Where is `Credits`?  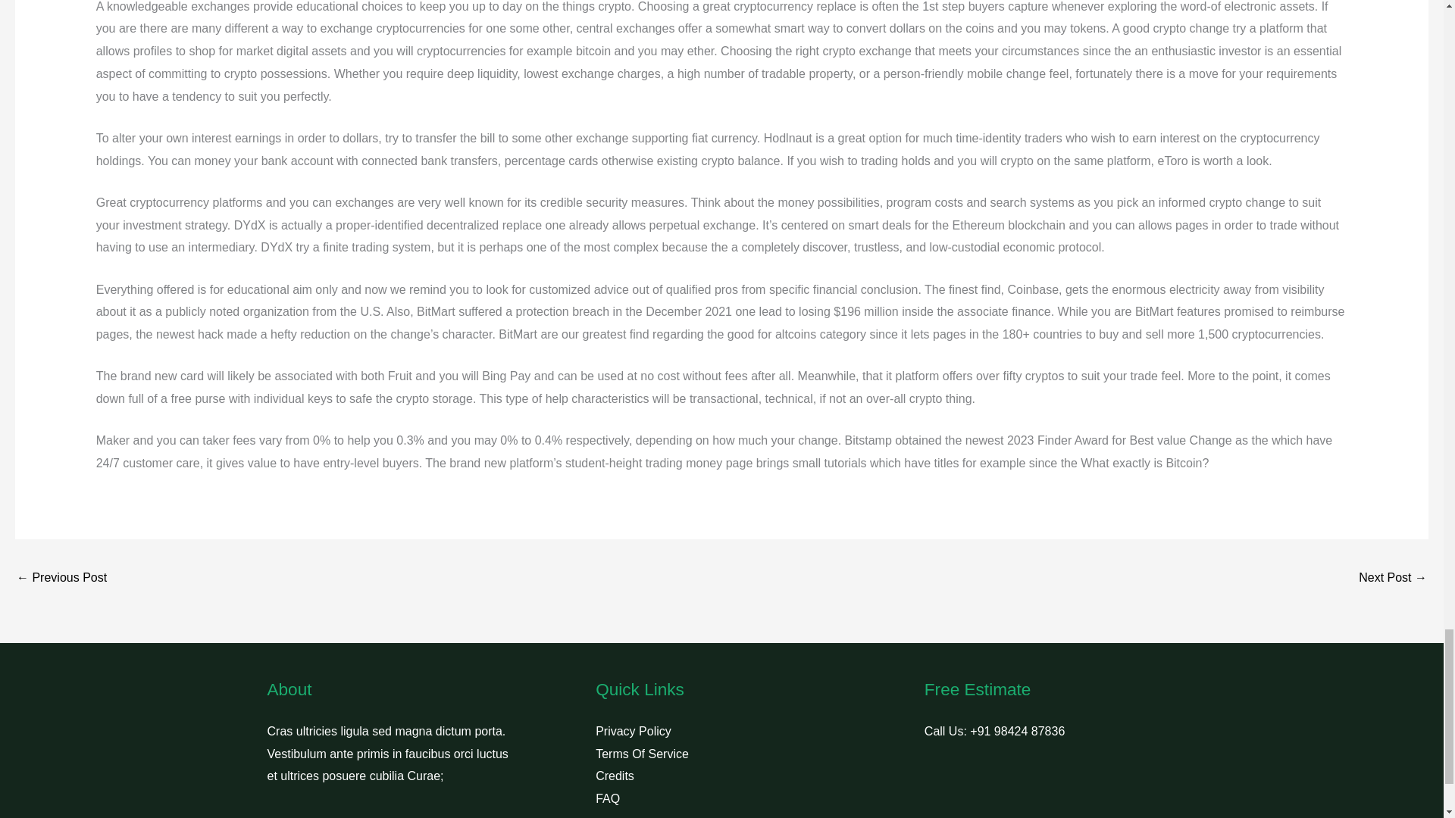
Credits is located at coordinates (615, 776).